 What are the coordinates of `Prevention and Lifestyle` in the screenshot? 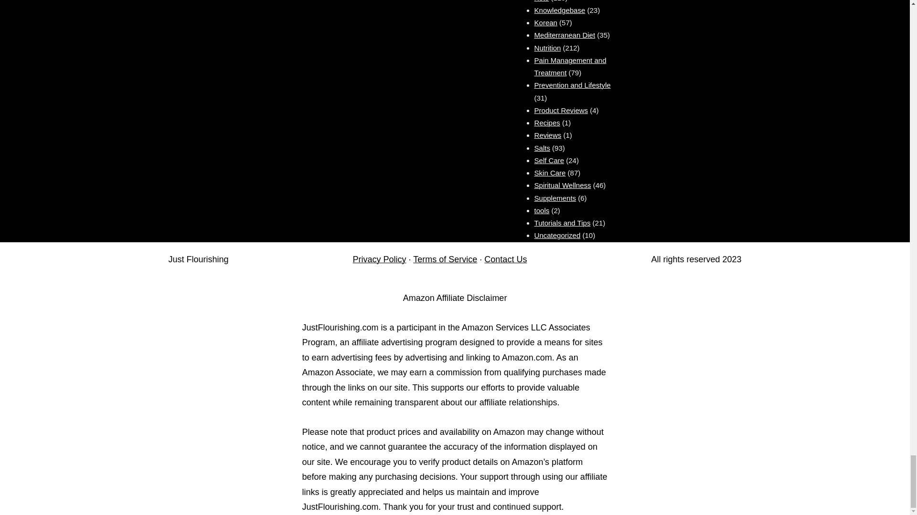 It's located at (572, 85).